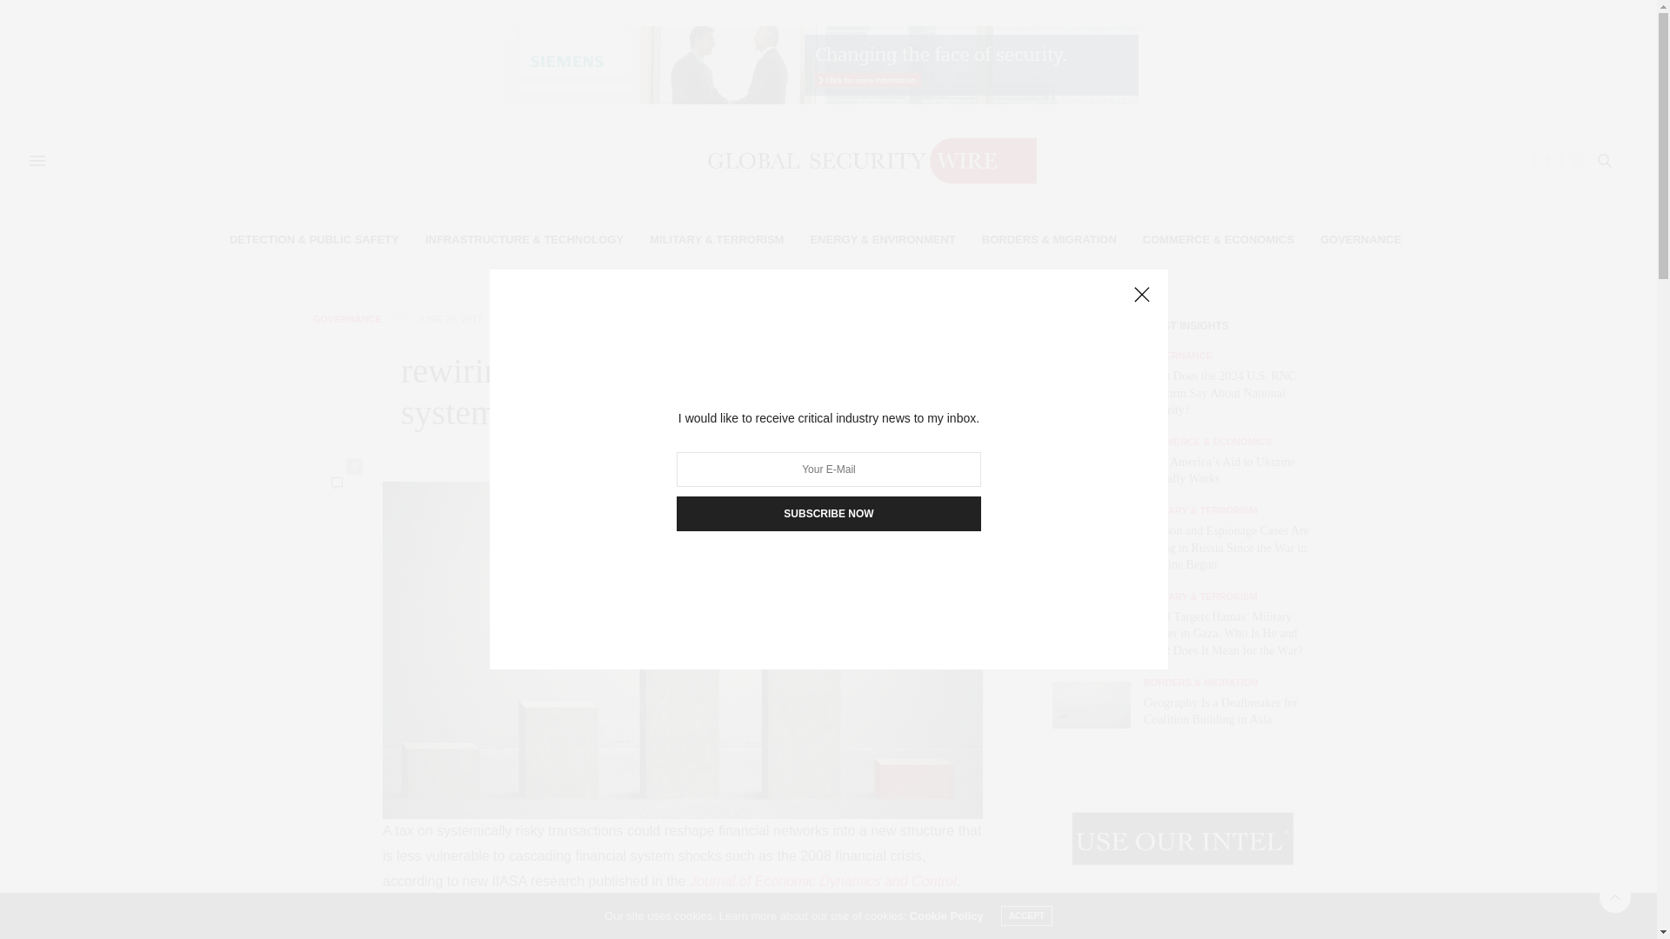 The image size is (1670, 939). What do you see at coordinates (1098, 705) in the screenshot?
I see `Geography Is a Dealbreaker for Coalition Building in Asia` at bounding box center [1098, 705].